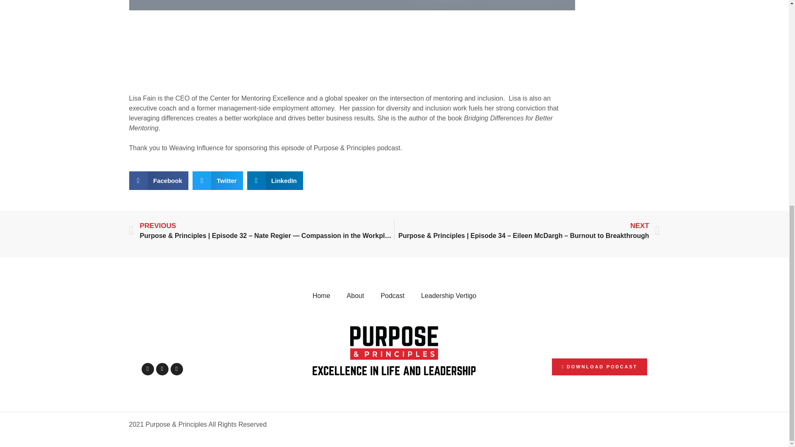 The width and height of the screenshot is (795, 447). What do you see at coordinates (566, 367) in the screenshot?
I see `DOWNLOAD PODCAST` at bounding box center [566, 367].